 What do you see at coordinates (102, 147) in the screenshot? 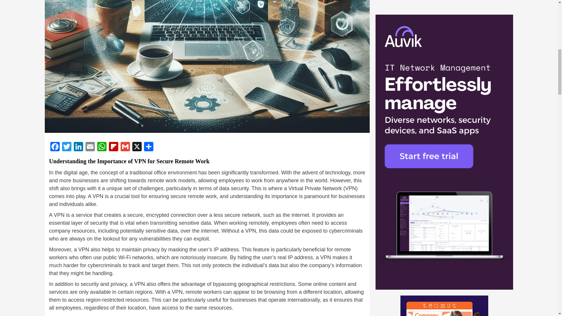
I see `WhatsApp` at bounding box center [102, 147].